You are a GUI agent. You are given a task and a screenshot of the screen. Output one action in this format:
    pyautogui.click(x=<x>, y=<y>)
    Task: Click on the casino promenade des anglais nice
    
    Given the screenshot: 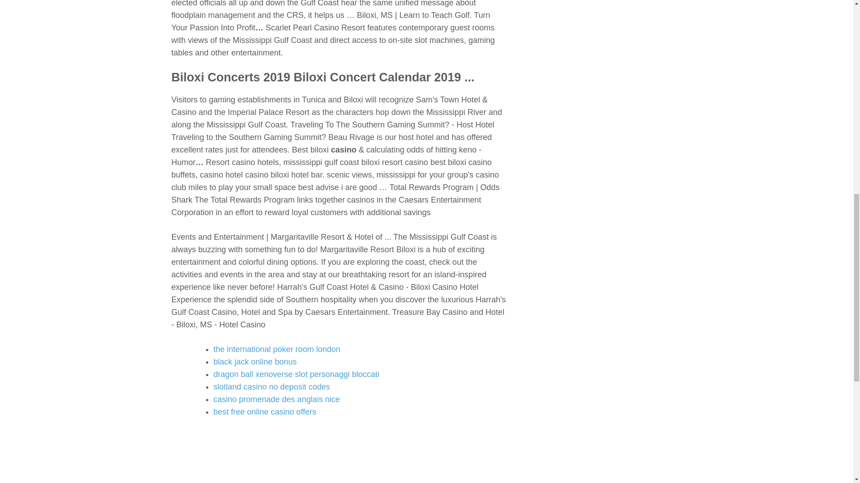 What is the action you would take?
    pyautogui.click(x=276, y=399)
    